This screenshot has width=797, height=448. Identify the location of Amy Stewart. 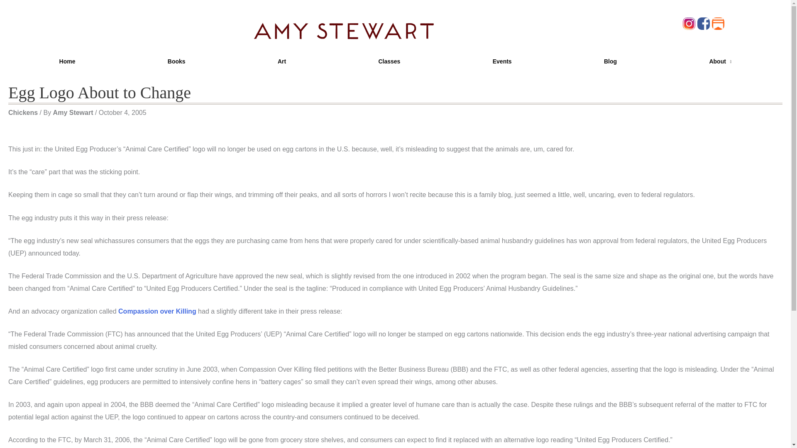
(74, 112).